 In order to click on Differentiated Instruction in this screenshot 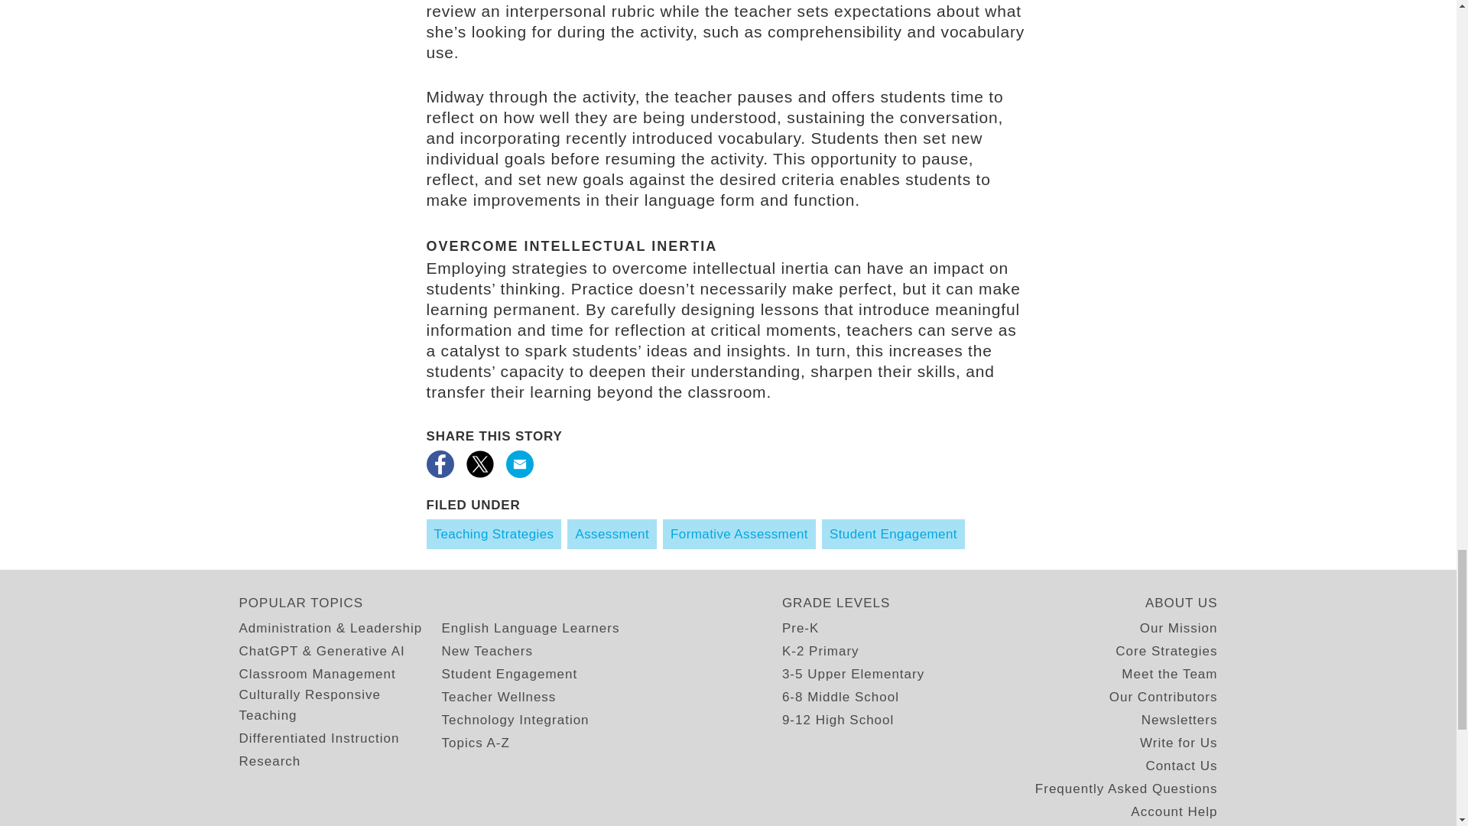, I will do `click(318, 737)`.